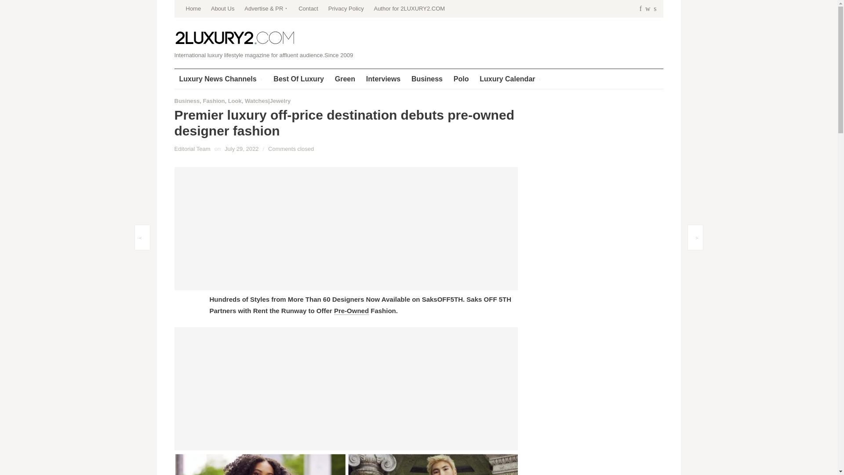 This screenshot has height=475, width=844. I want to click on Contact, so click(308, 9).